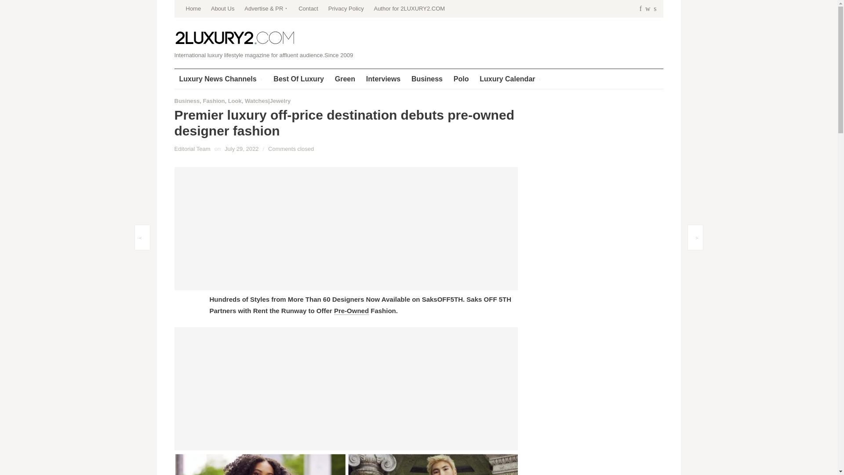 This screenshot has height=475, width=844. I want to click on Contact, so click(308, 9).